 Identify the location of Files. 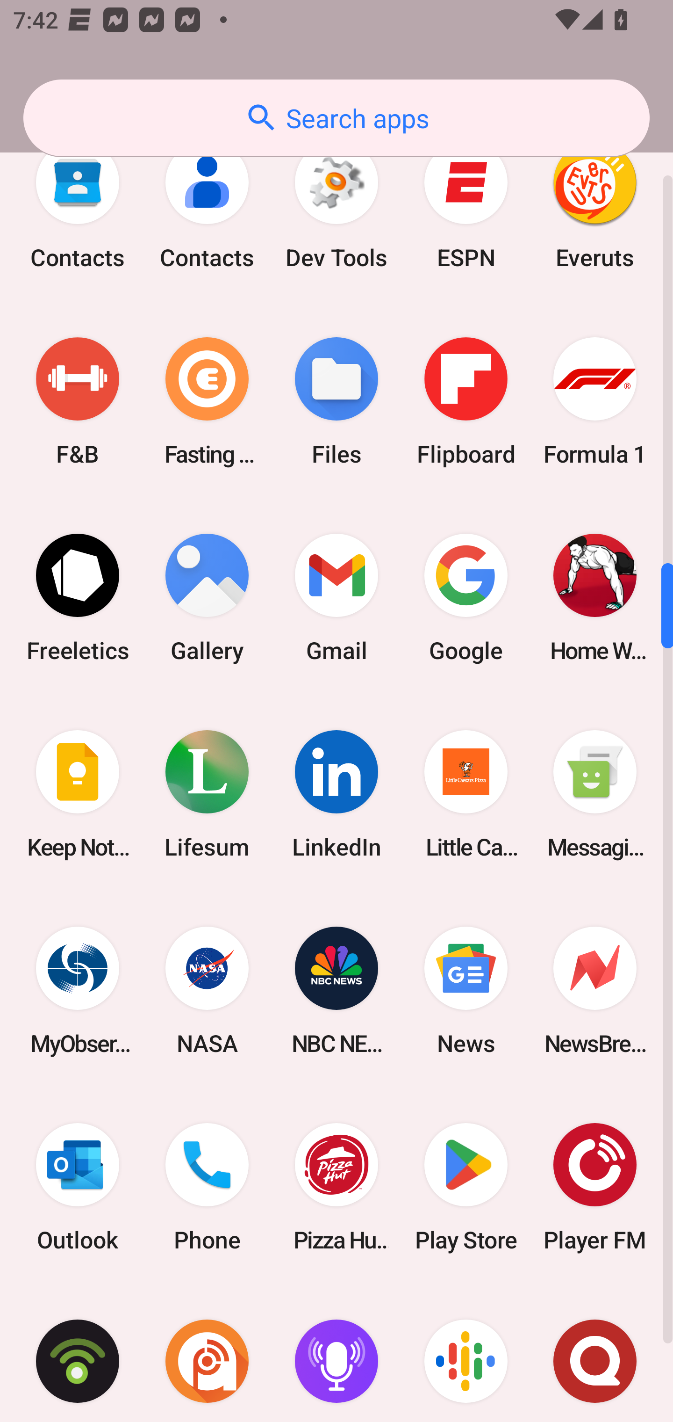
(336, 401).